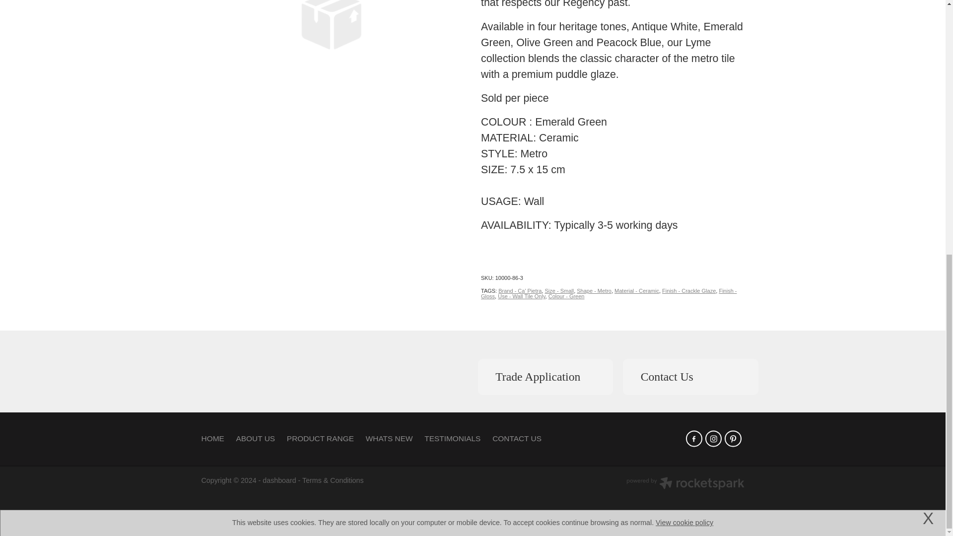 The image size is (953, 536). Describe the element at coordinates (520, 290) in the screenshot. I see `Brand - Ca' Pietra` at that location.